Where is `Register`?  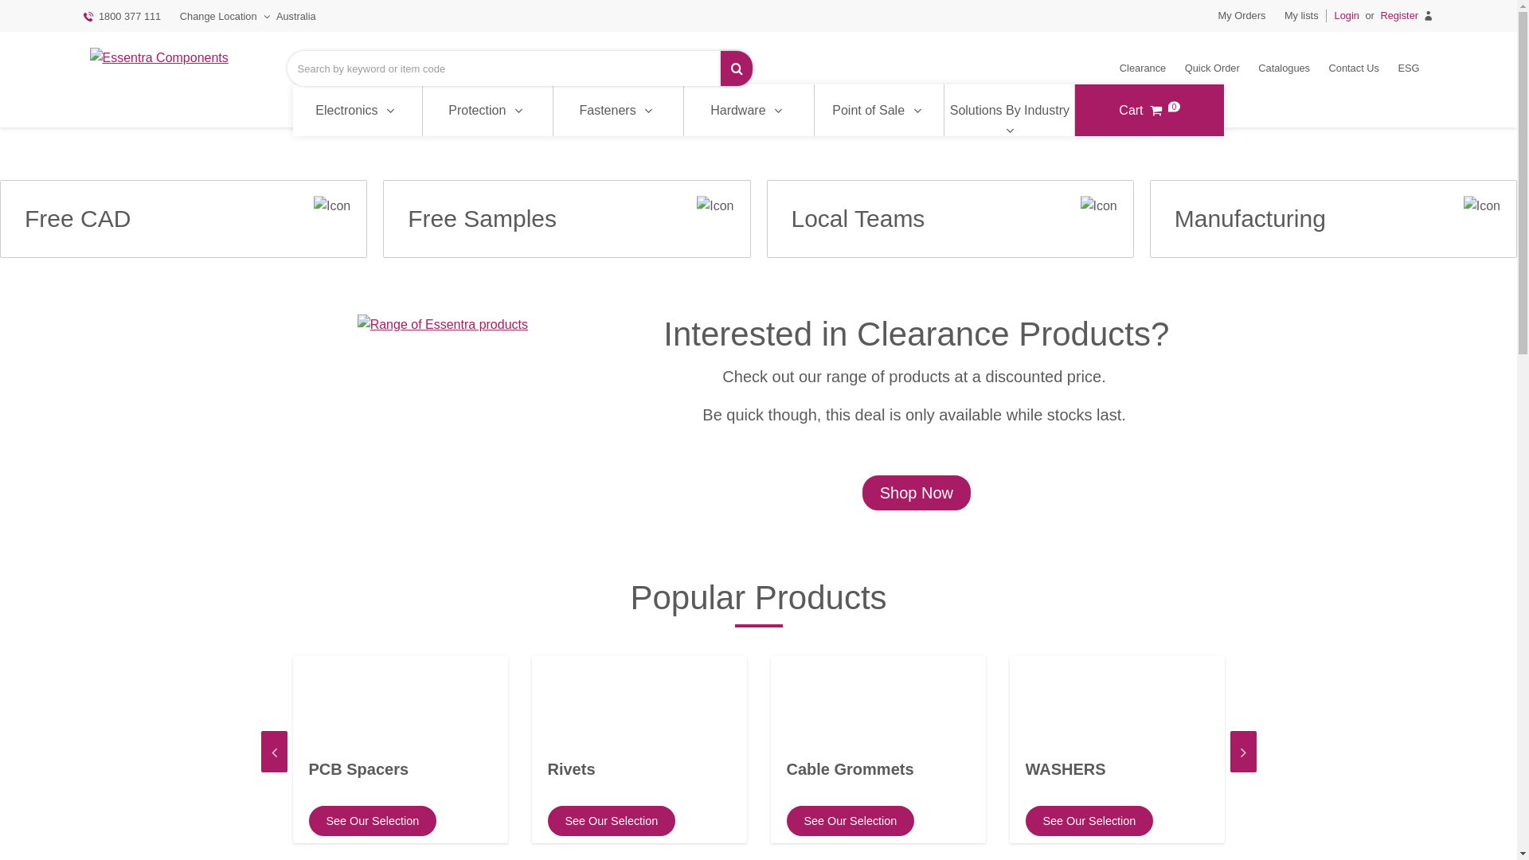 Register is located at coordinates (1411, 16).